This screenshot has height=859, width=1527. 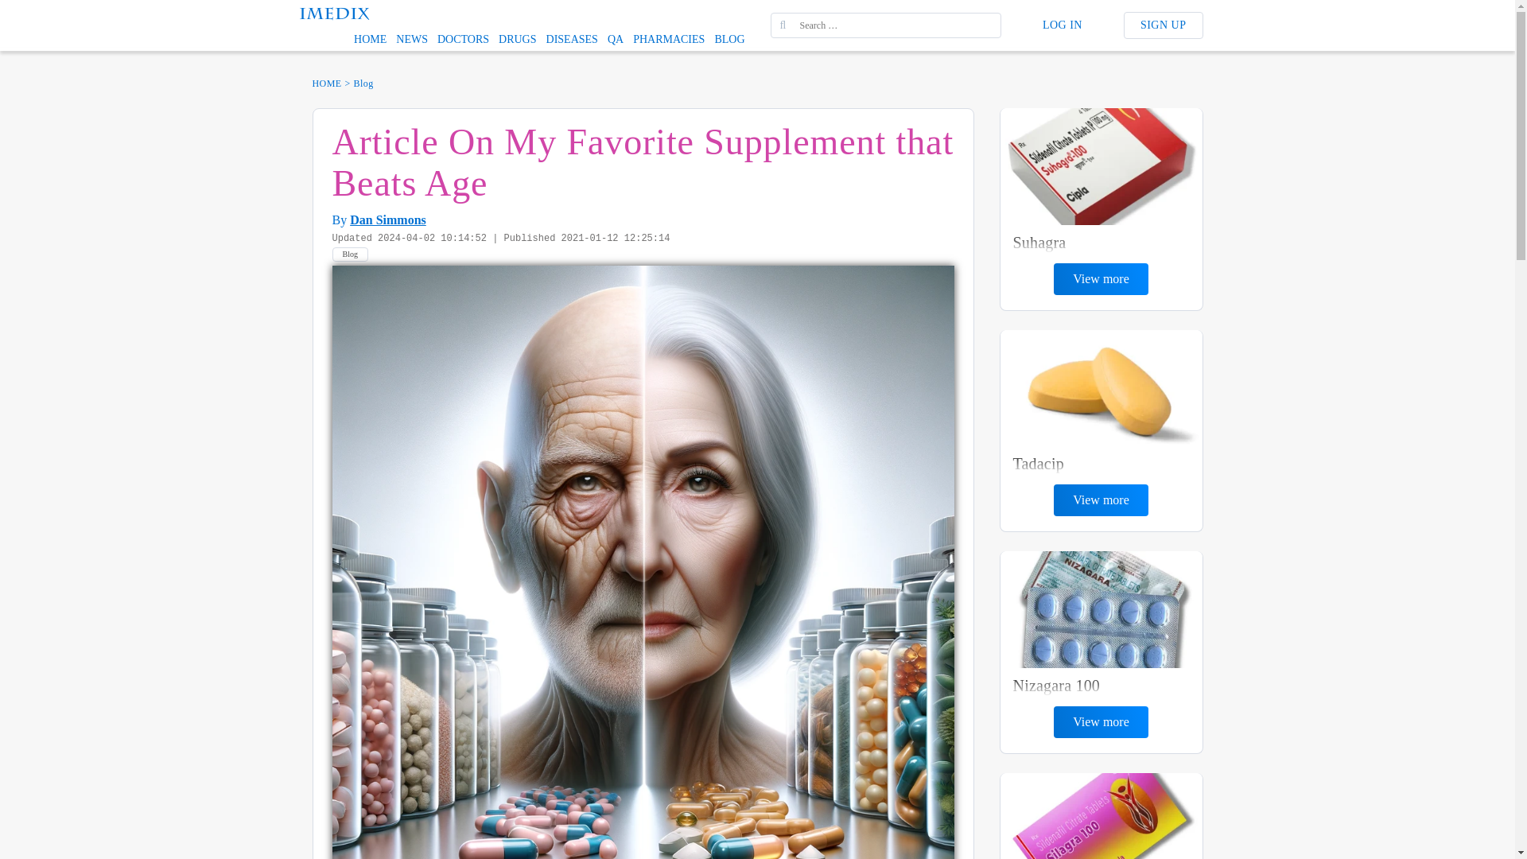 What do you see at coordinates (1163, 25) in the screenshot?
I see `SIGN UP` at bounding box center [1163, 25].